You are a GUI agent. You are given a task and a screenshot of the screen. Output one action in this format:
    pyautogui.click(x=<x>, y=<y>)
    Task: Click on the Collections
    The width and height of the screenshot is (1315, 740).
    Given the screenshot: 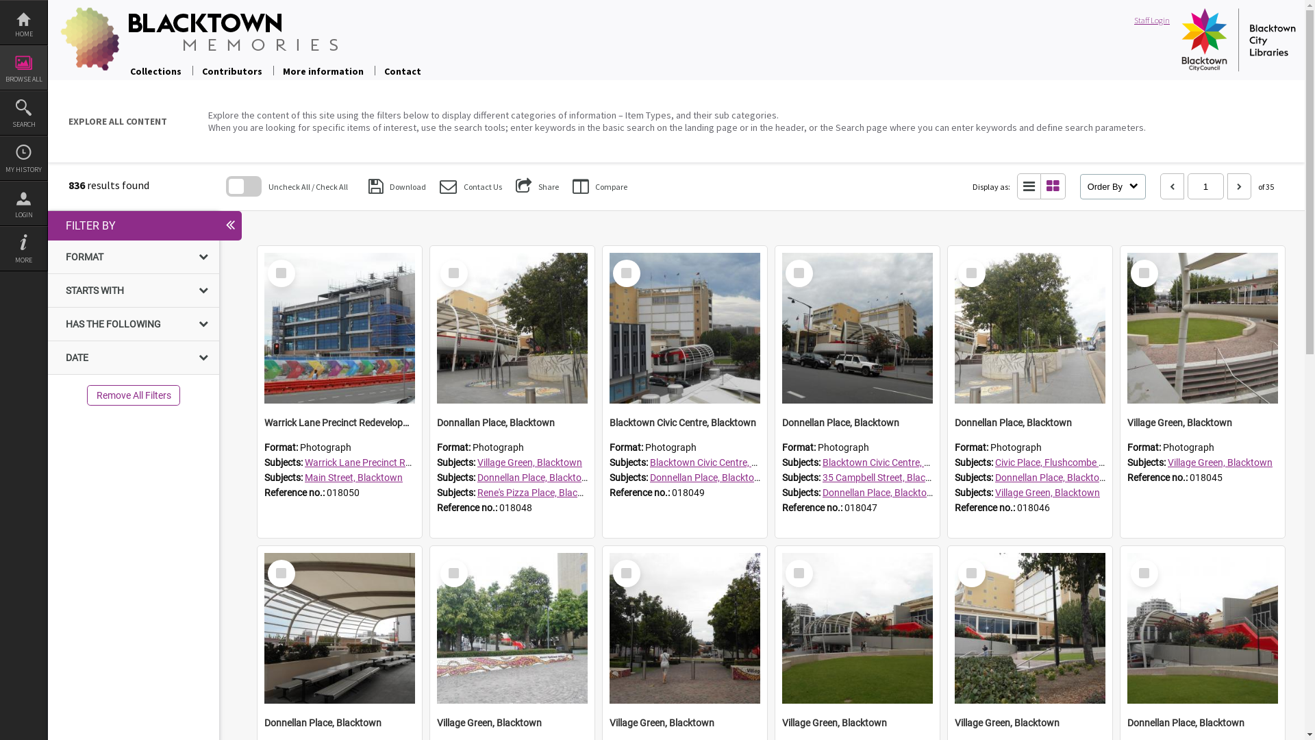 What is the action you would take?
    pyautogui.click(x=156, y=71)
    